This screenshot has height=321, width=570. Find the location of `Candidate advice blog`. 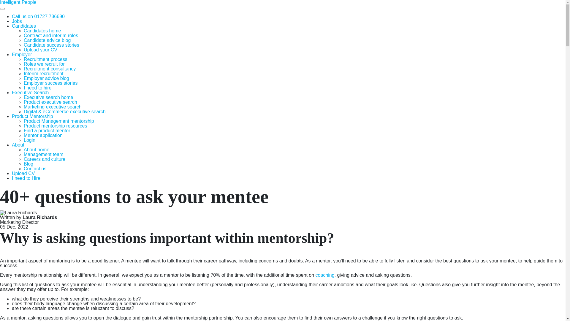

Candidate advice blog is located at coordinates (47, 40).